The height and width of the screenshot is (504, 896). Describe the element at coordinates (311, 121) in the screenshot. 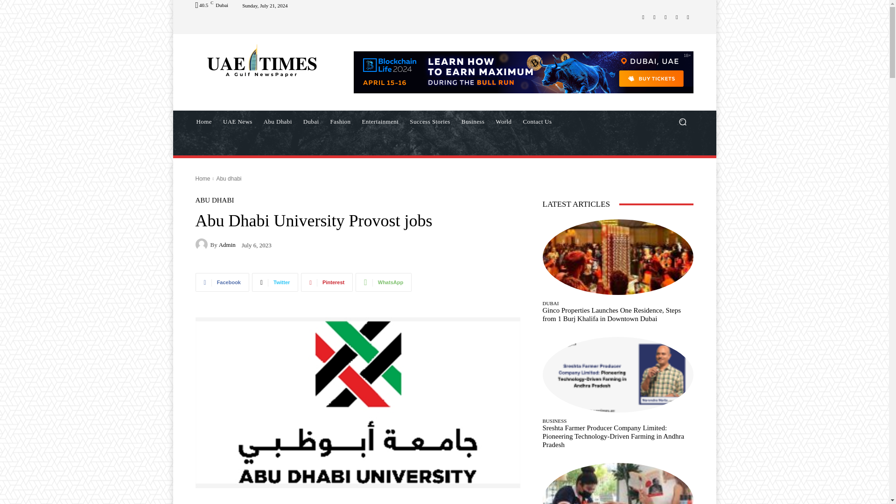

I see `Dubai` at that location.